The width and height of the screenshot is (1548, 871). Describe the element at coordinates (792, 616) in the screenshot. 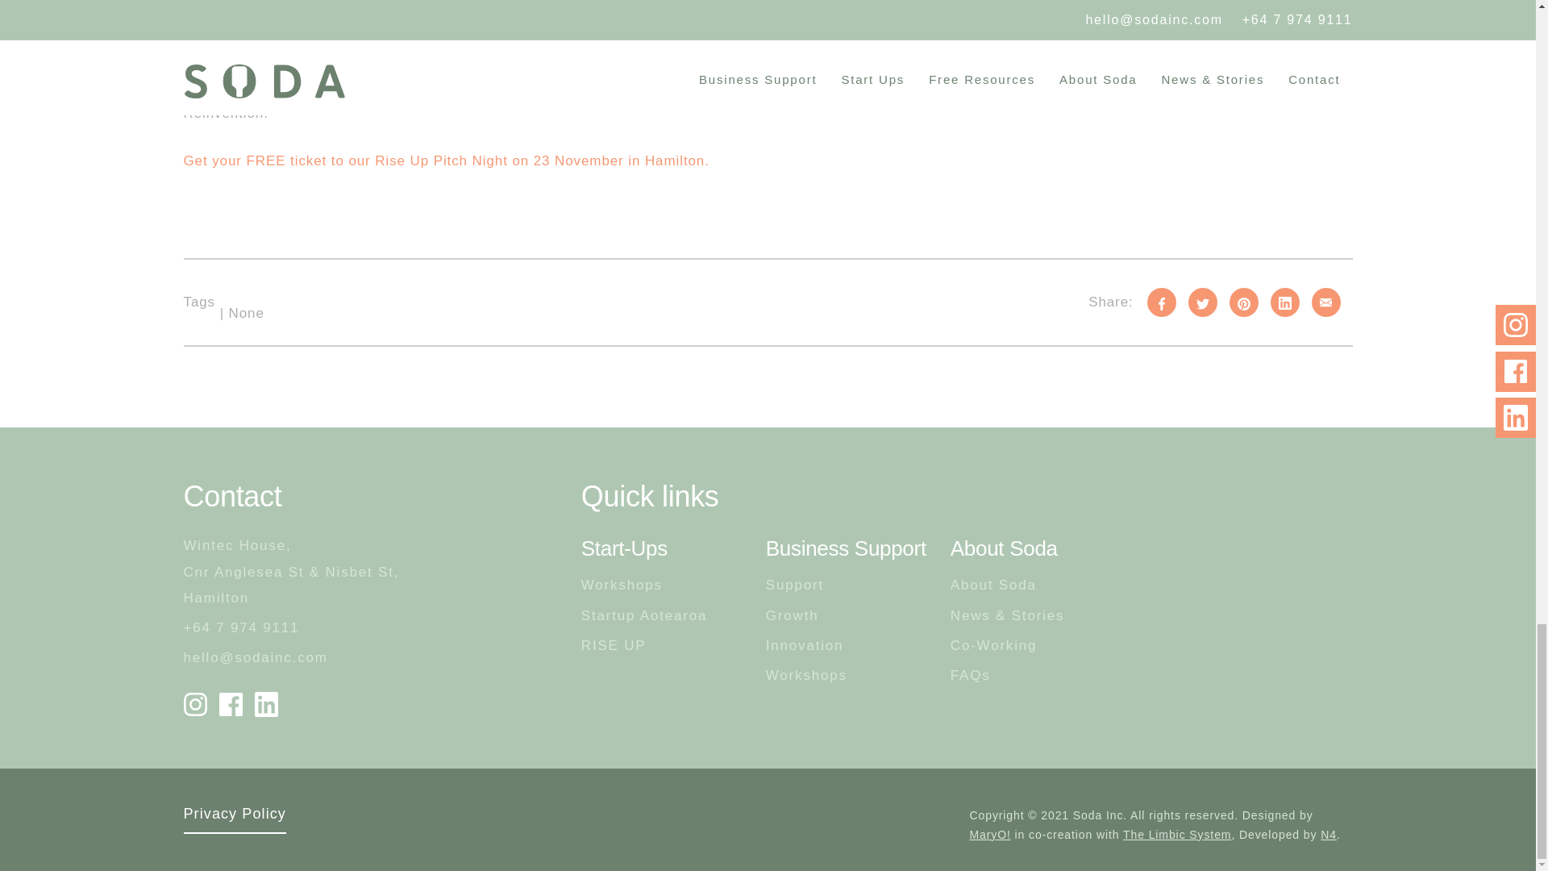

I see `Growth` at that location.